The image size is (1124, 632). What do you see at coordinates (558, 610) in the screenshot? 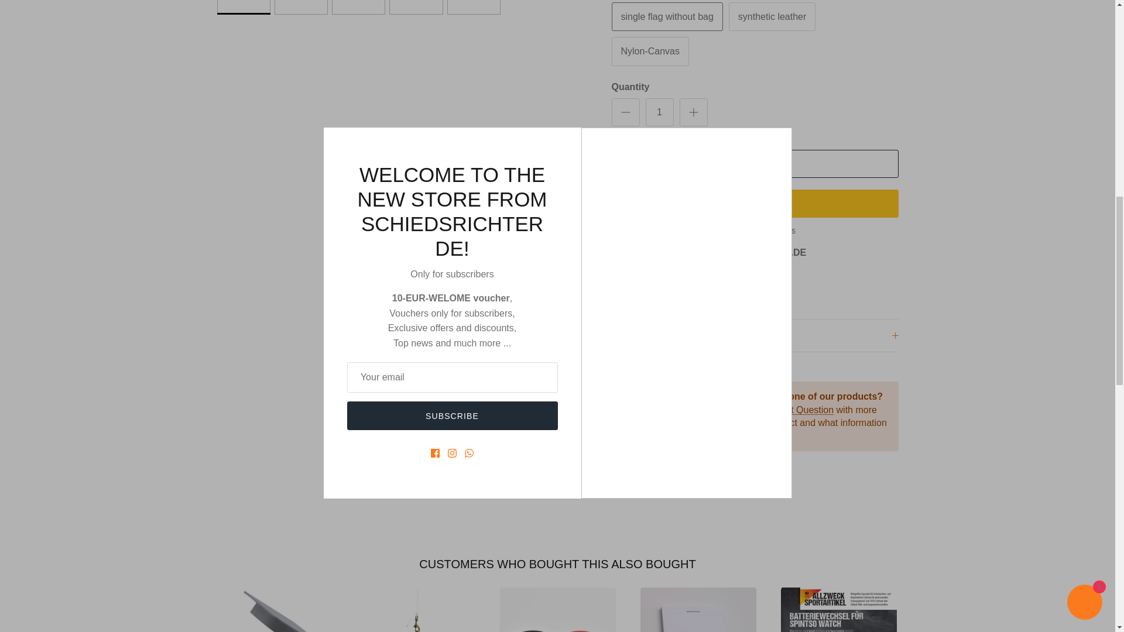
I see `plastic flip coin` at bounding box center [558, 610].